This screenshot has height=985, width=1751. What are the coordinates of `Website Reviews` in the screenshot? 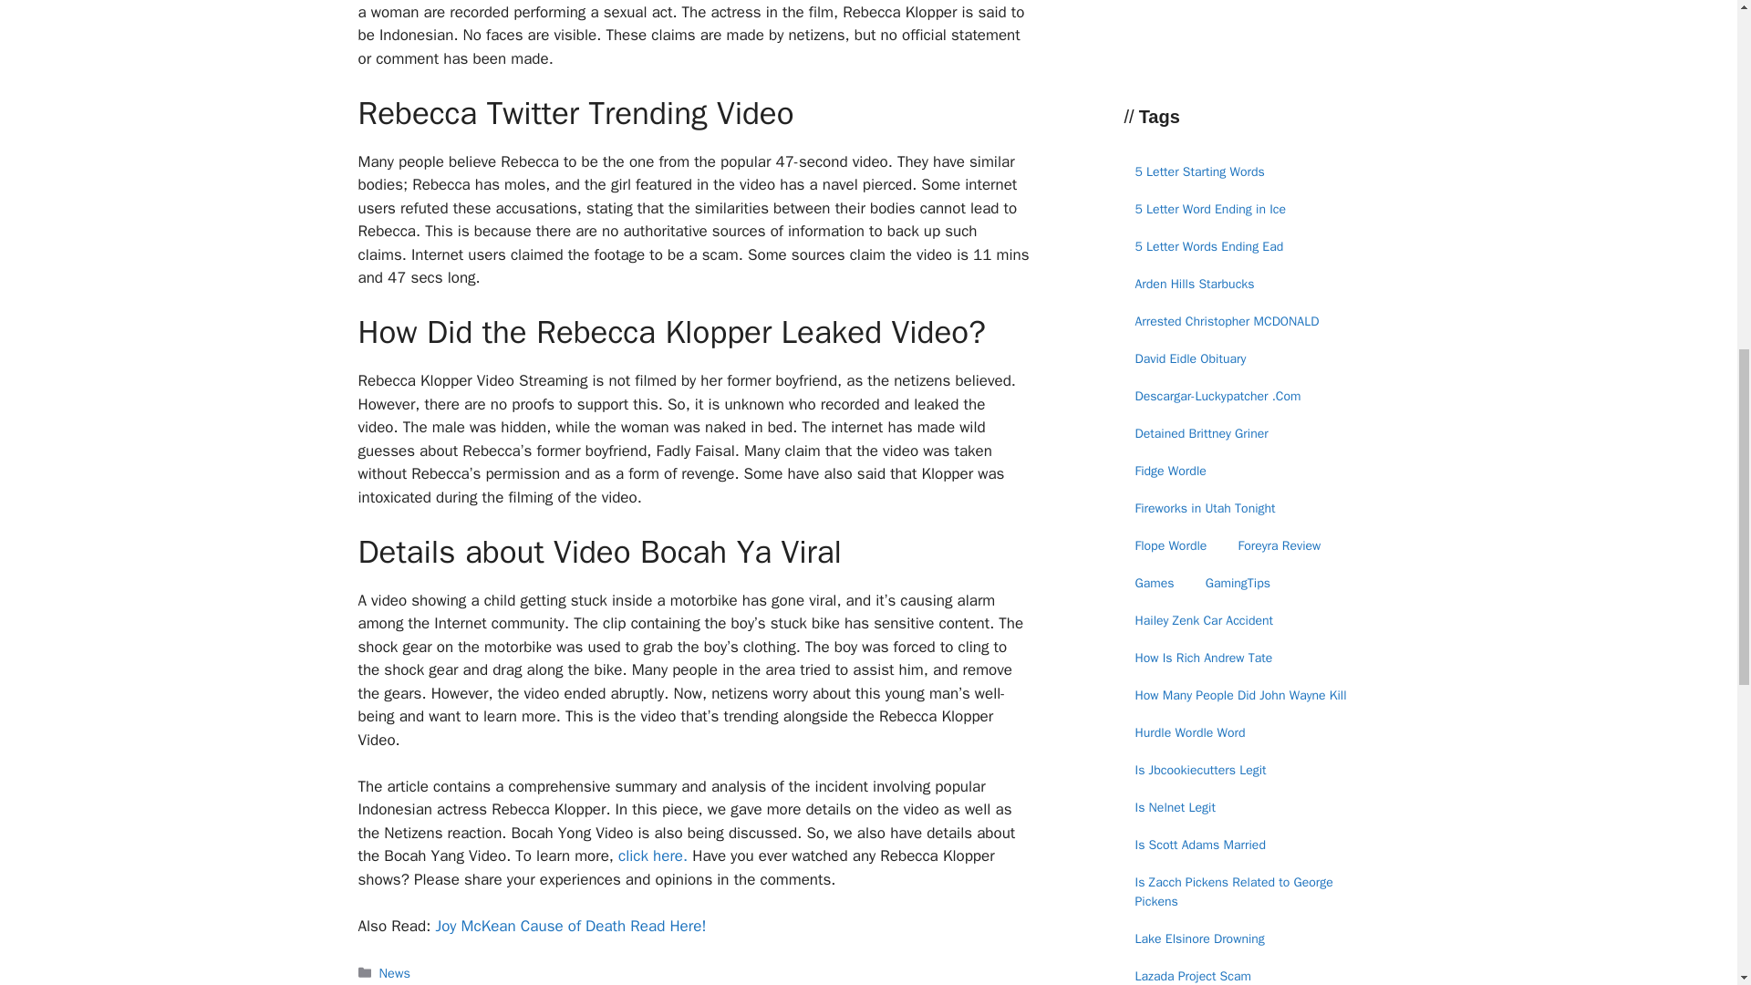 It's located at (1226, 5).